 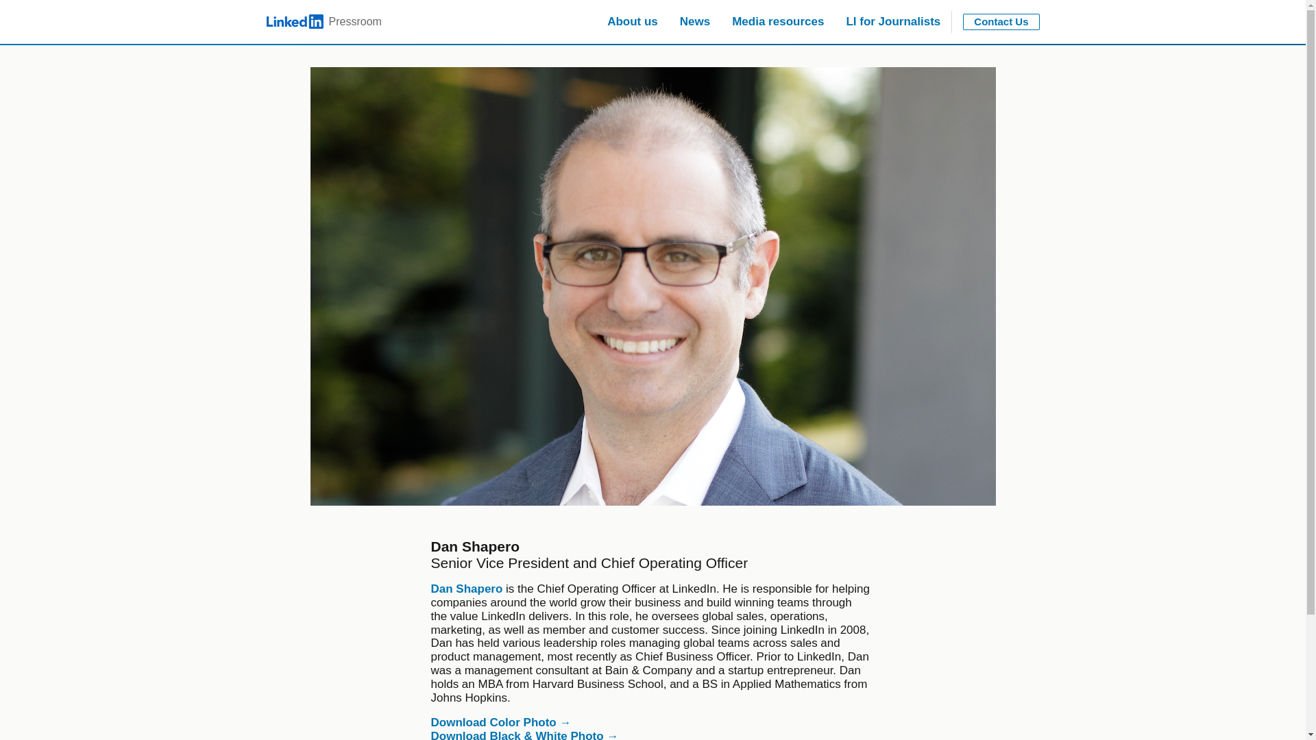 What do you see at coordinates (466, 589) in the screenshot?
I see `Dan Shapero` at bounding box center [466, 589].